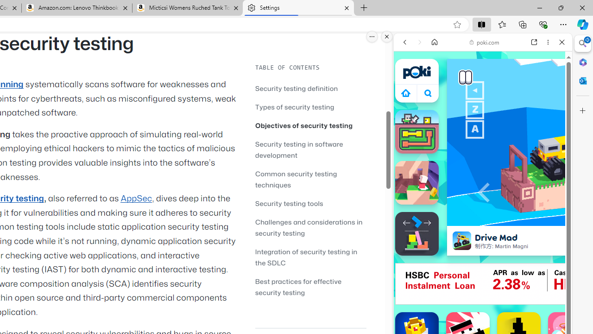  I want to click on Show More Io Games, so click(539, 288).